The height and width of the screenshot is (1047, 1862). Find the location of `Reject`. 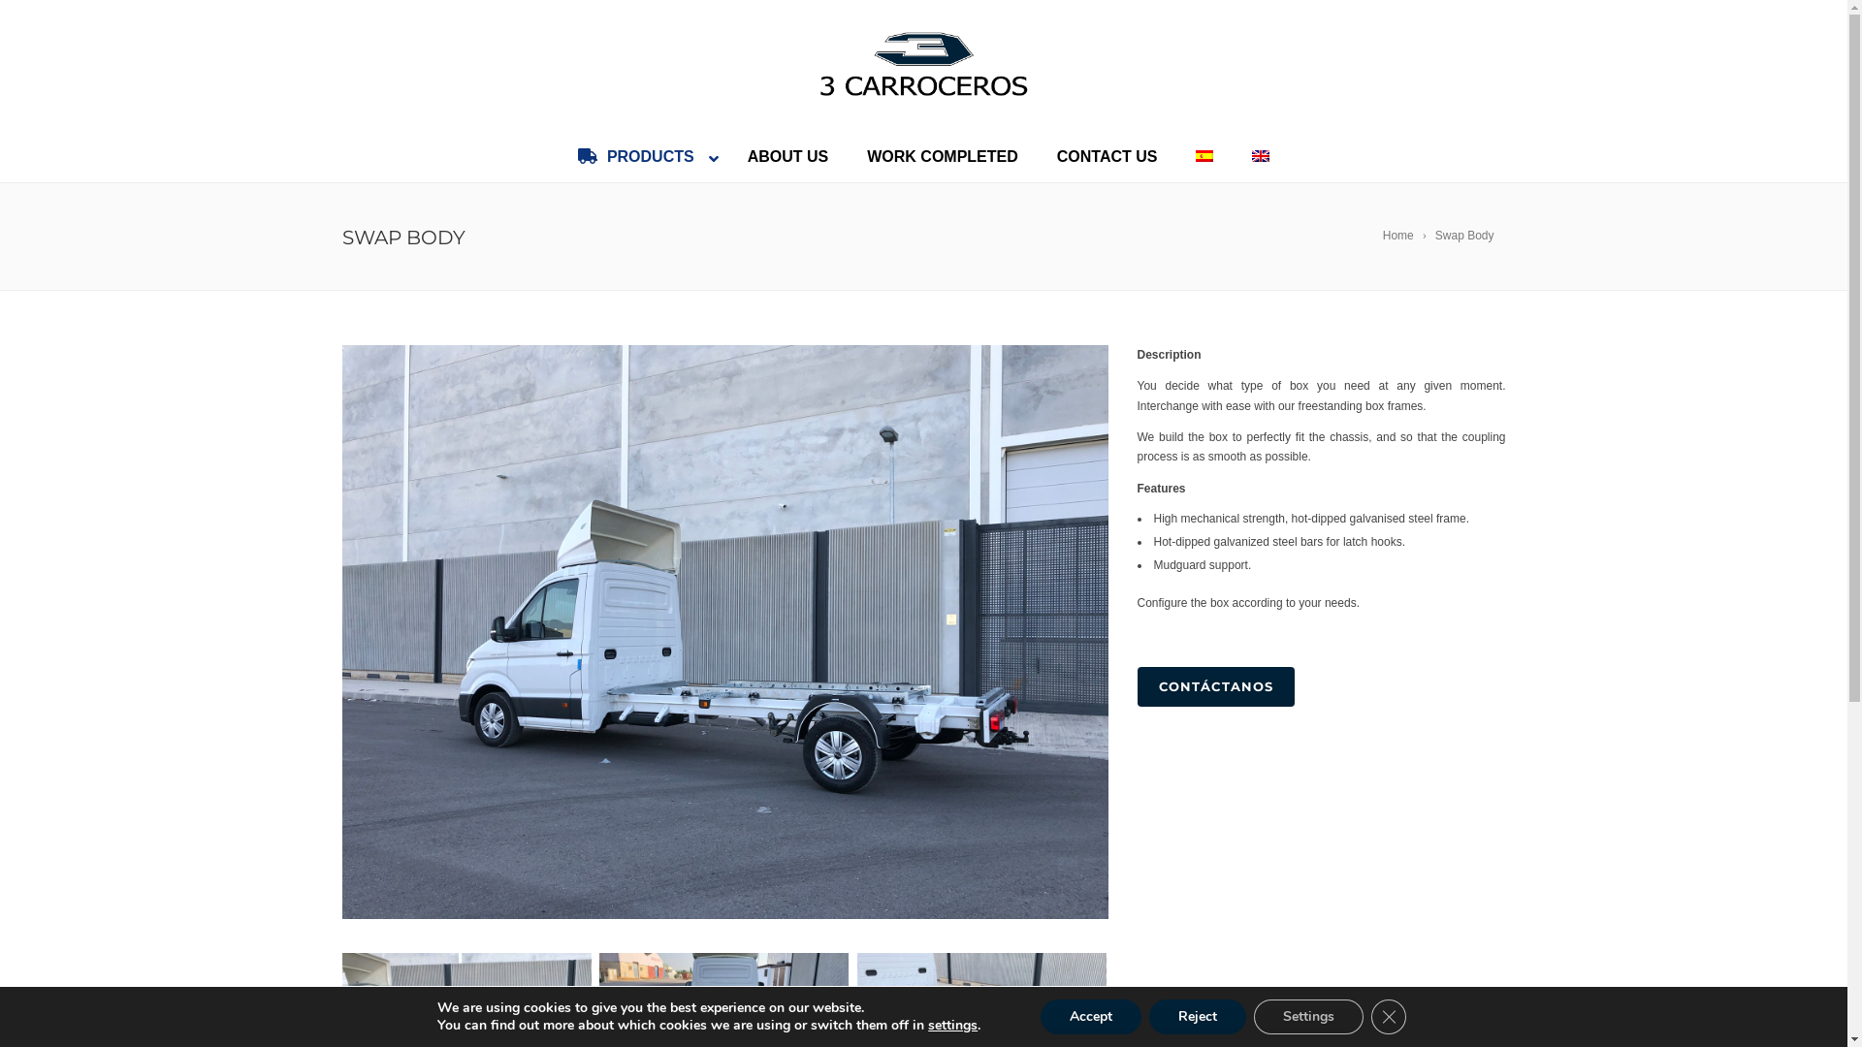

Reject is located at coordinates (1198, 1017).